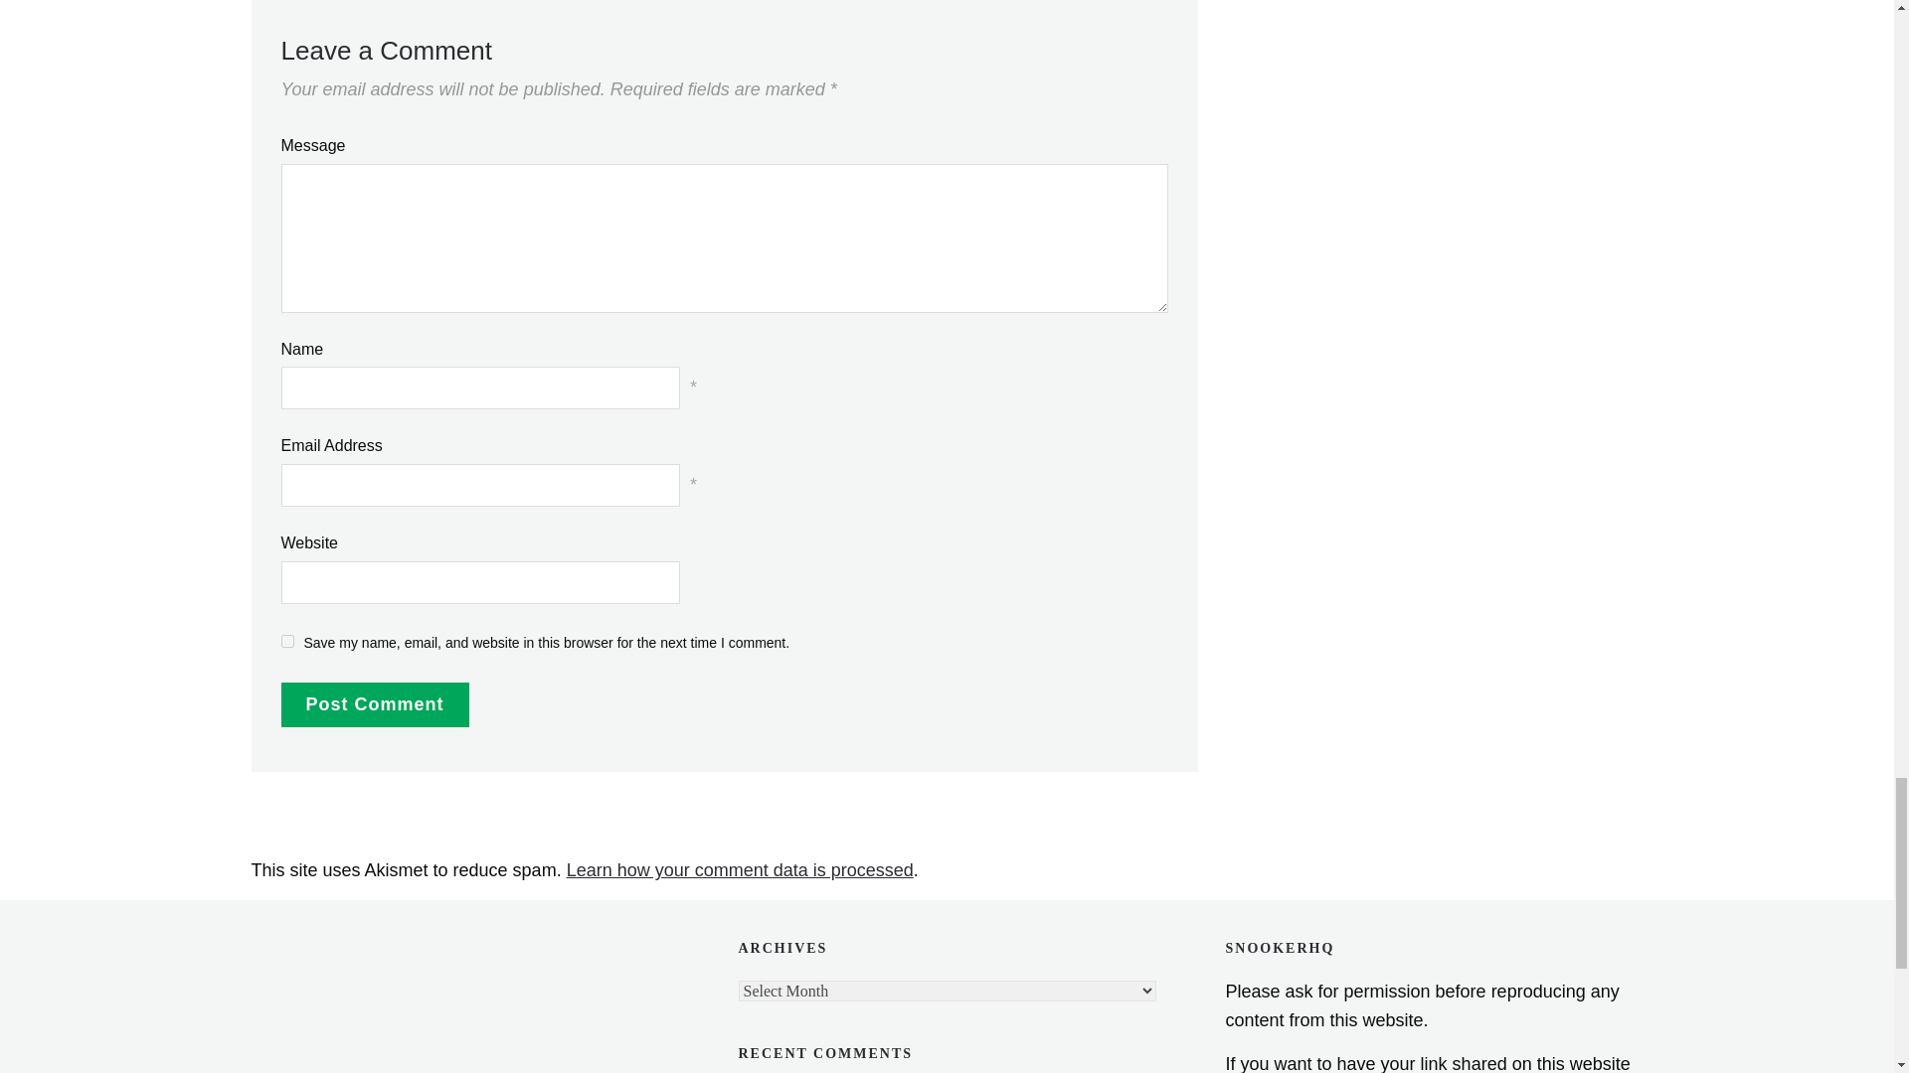  What do you see at coordinates (349, 1069) in the screenshot?
I see `non-gamstop-betting-sites` at bounding box center [349, 1069].